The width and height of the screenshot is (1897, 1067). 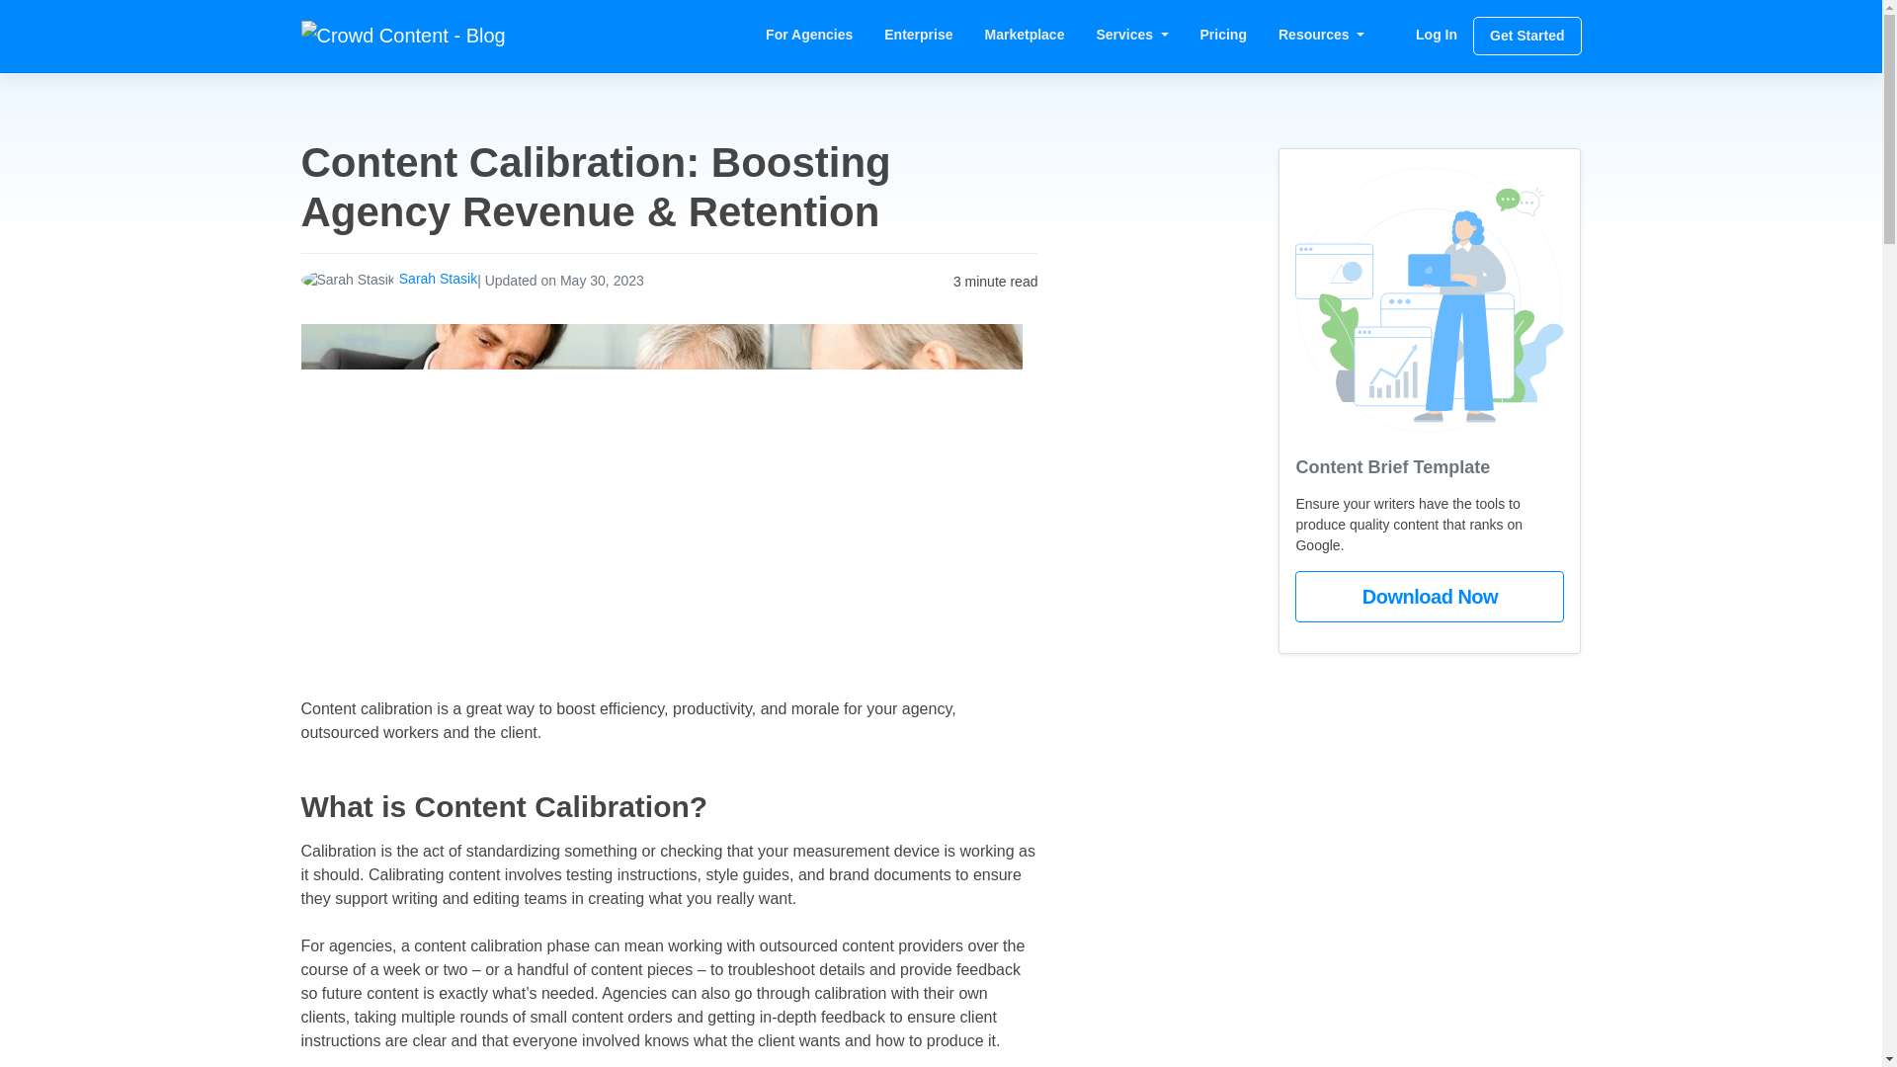 I want to click on Sarah Stasik, so click(x=438, y=279).